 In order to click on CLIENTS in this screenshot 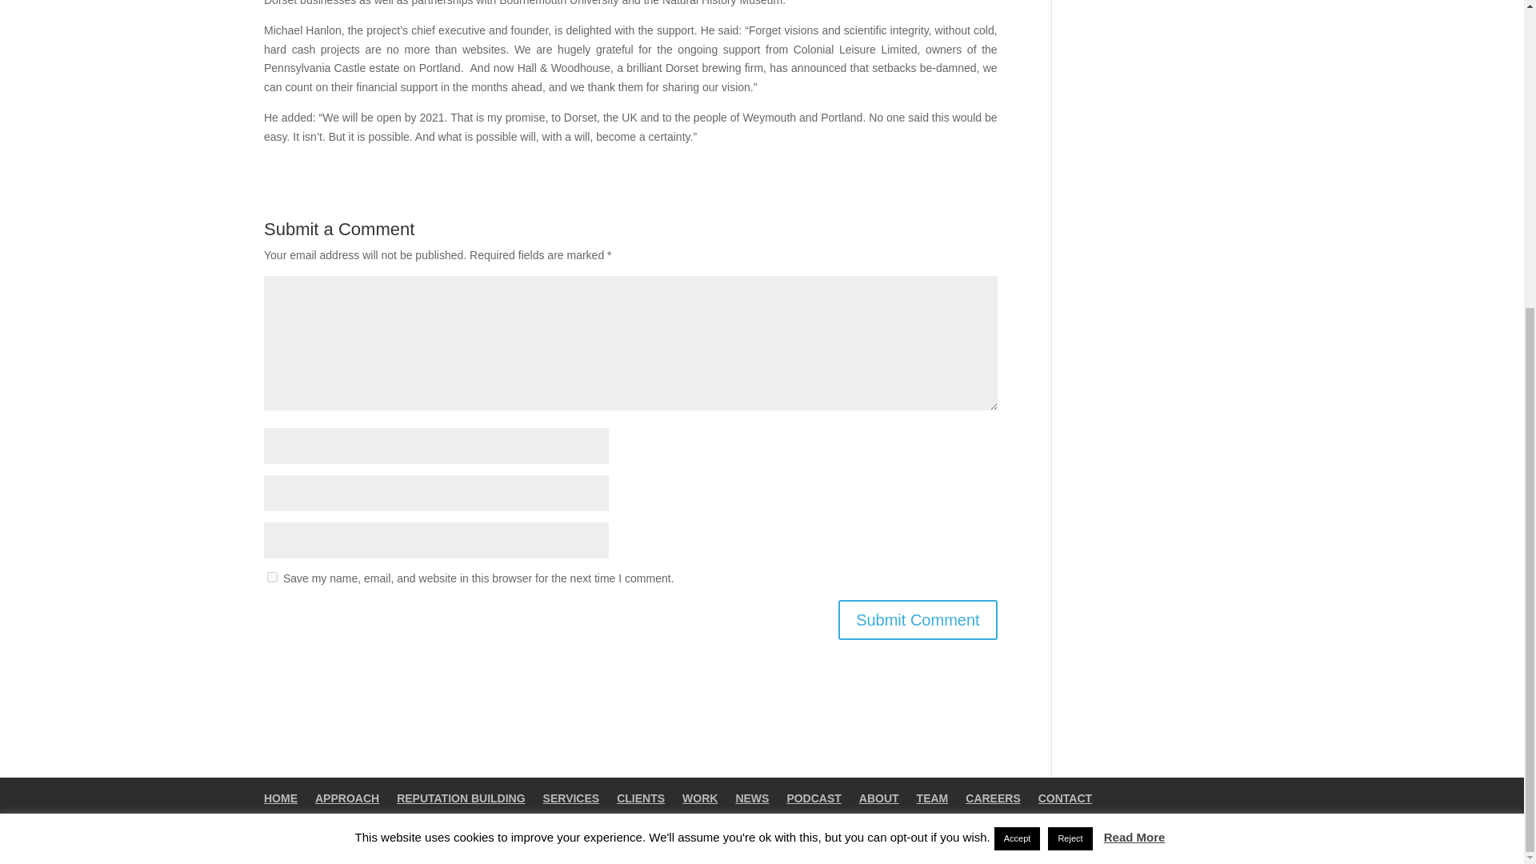, I will do `click(641, 798)`.